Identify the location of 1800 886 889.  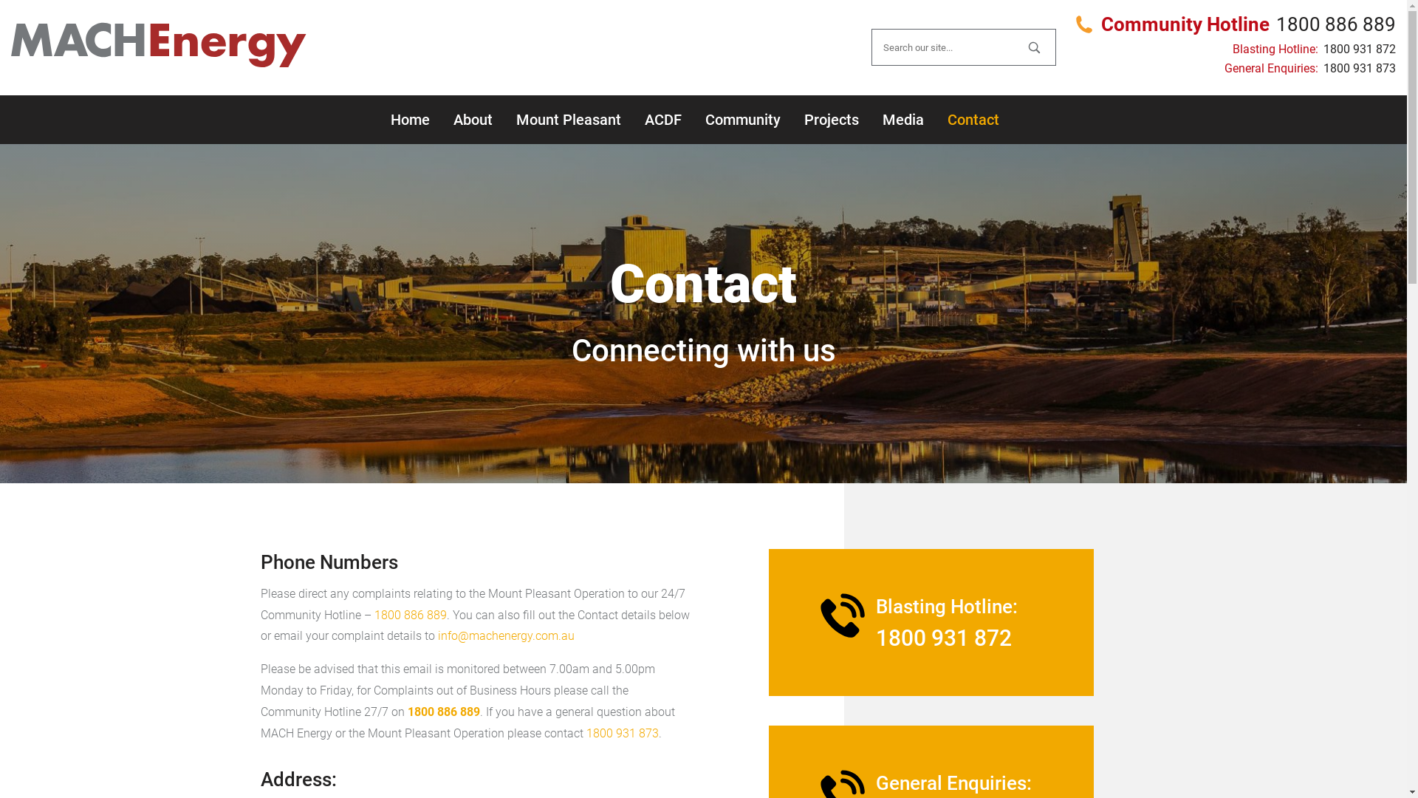
(1335, 24).